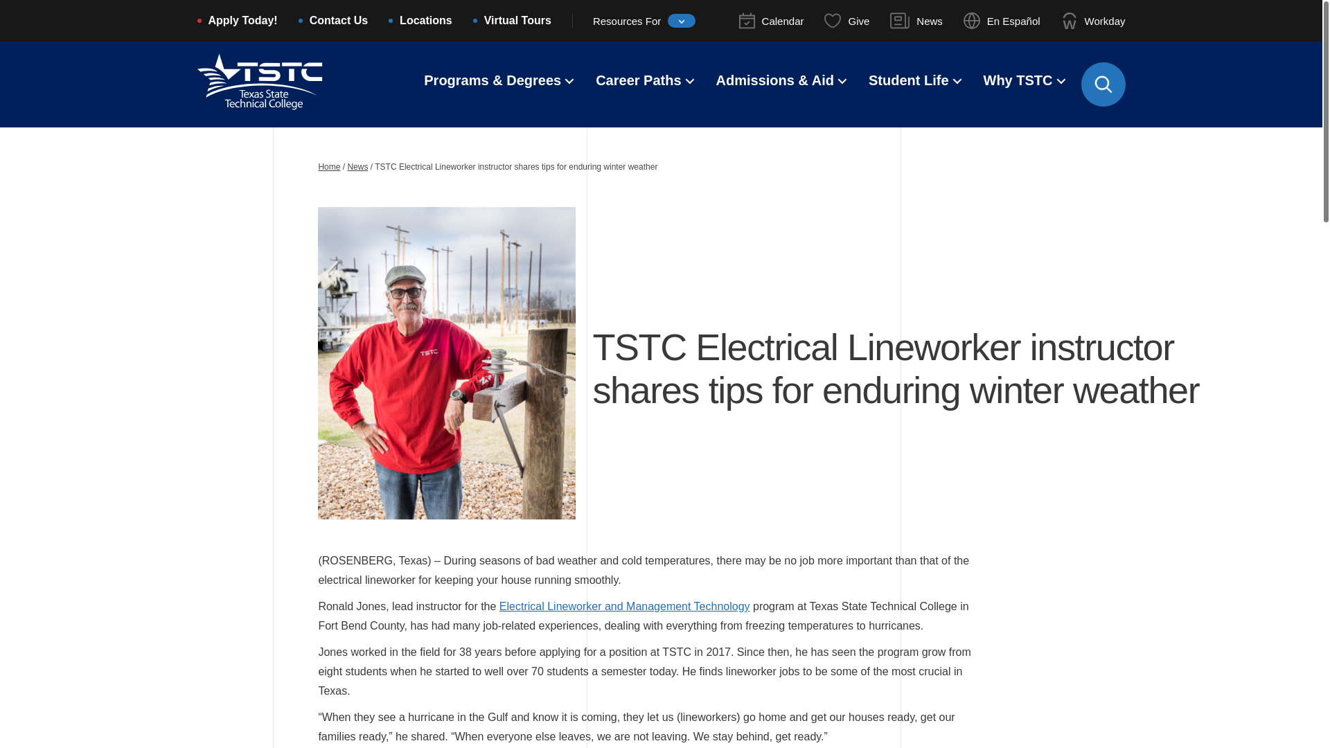 The image size is (1330, 748). Describe the element at coordinates (846, 21) in the screenshot. I see `Give` at that location.